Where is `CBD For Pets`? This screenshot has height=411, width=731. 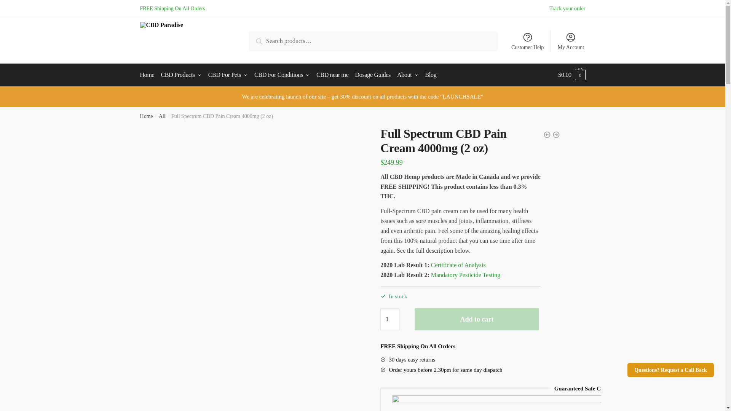
CBD For Pets is located at coordinates (228, 75).